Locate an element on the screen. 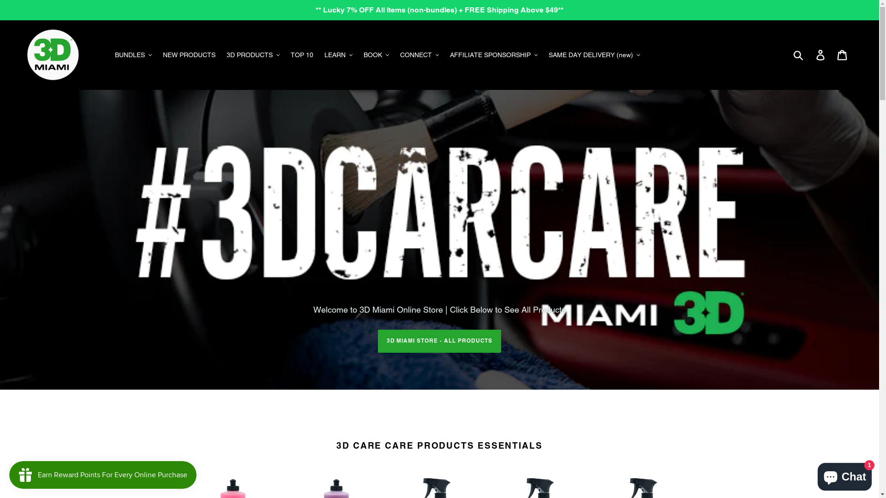 The height and width of the screenshot is (498, 886). Log in is located at coordinates (821, 55).